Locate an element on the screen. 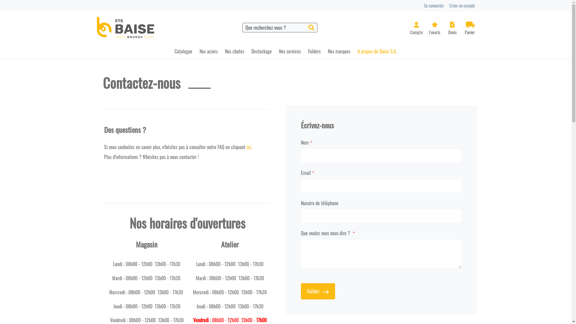  Folders is located at coordinates (314, 51).